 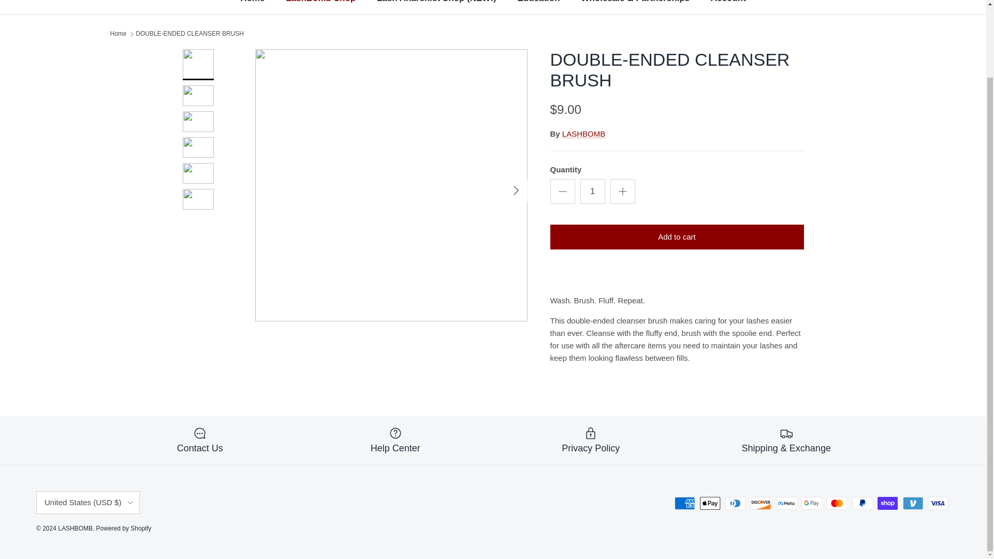 I want to click on Meta Pay, so click(x=786, y=503).